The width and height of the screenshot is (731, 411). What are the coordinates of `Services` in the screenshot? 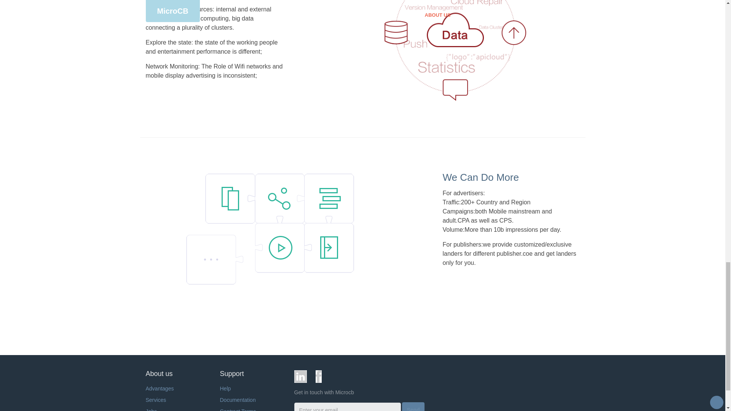 It's located at (155, 400).